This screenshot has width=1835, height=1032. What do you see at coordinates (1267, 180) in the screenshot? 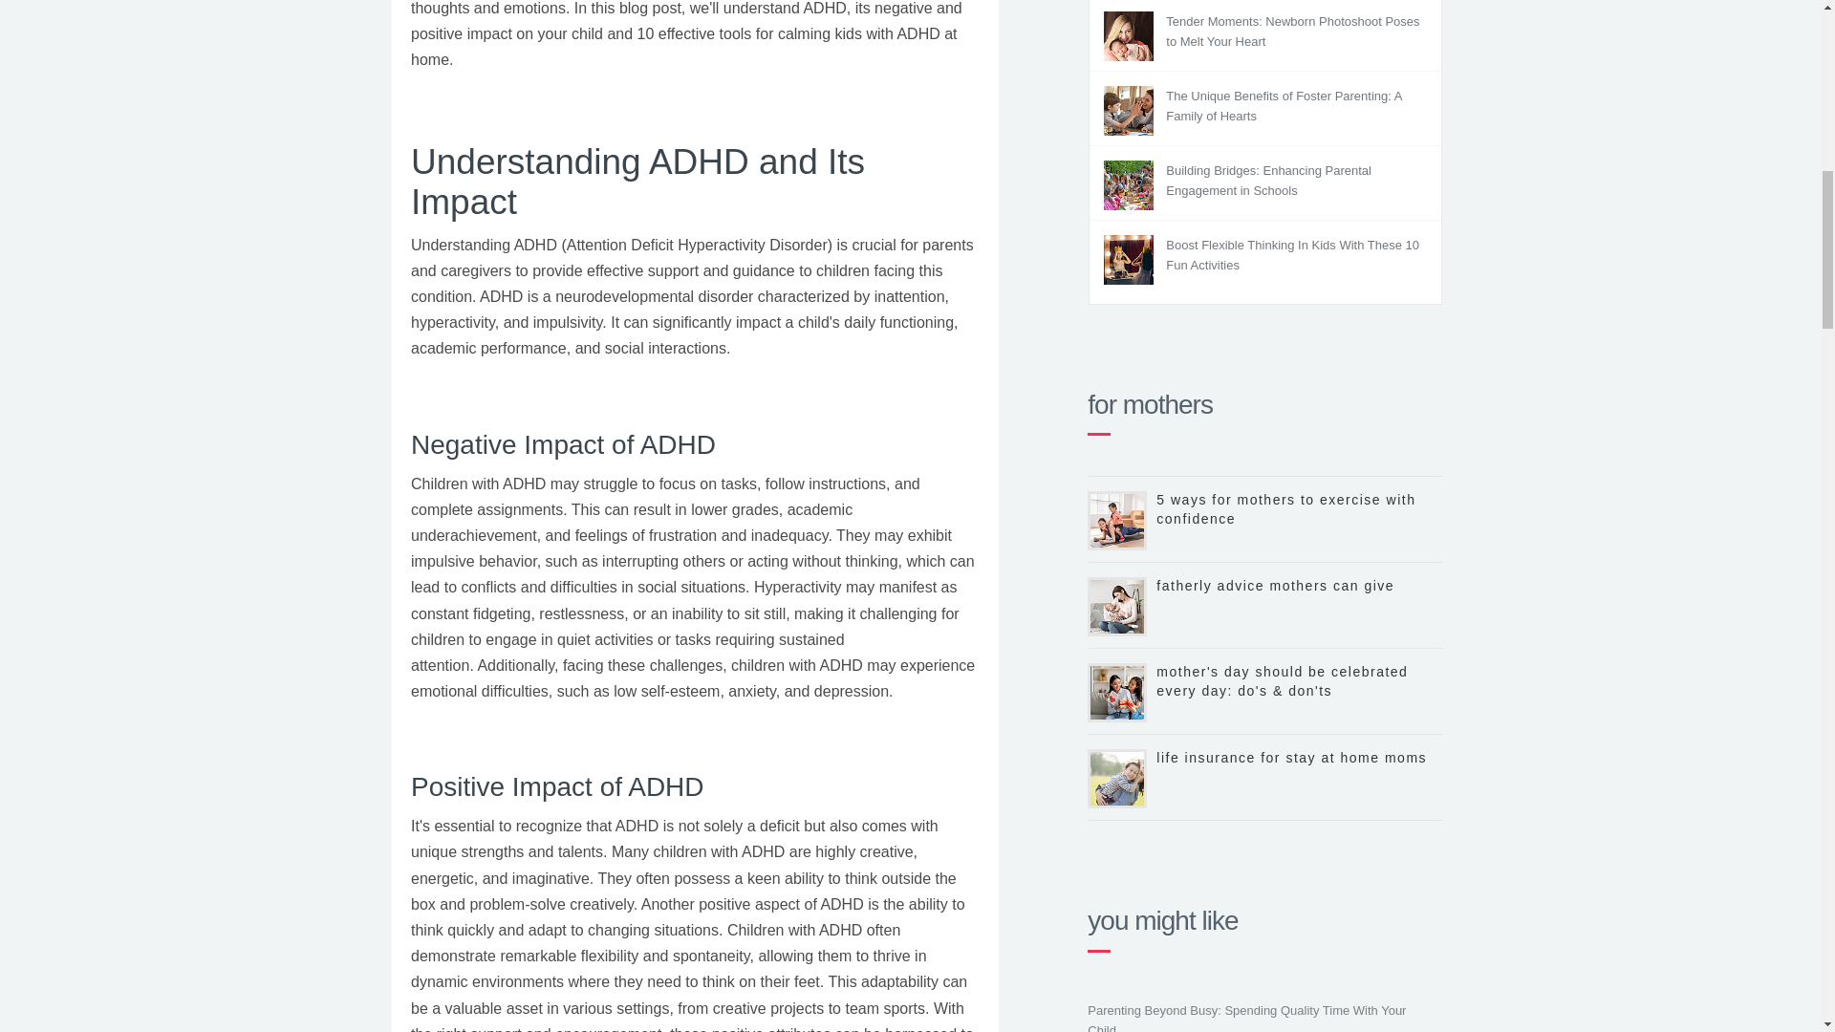
I see `Building Bridges: Enhancing Parental Engagement in Schools` at bounding box center [1267, 180].